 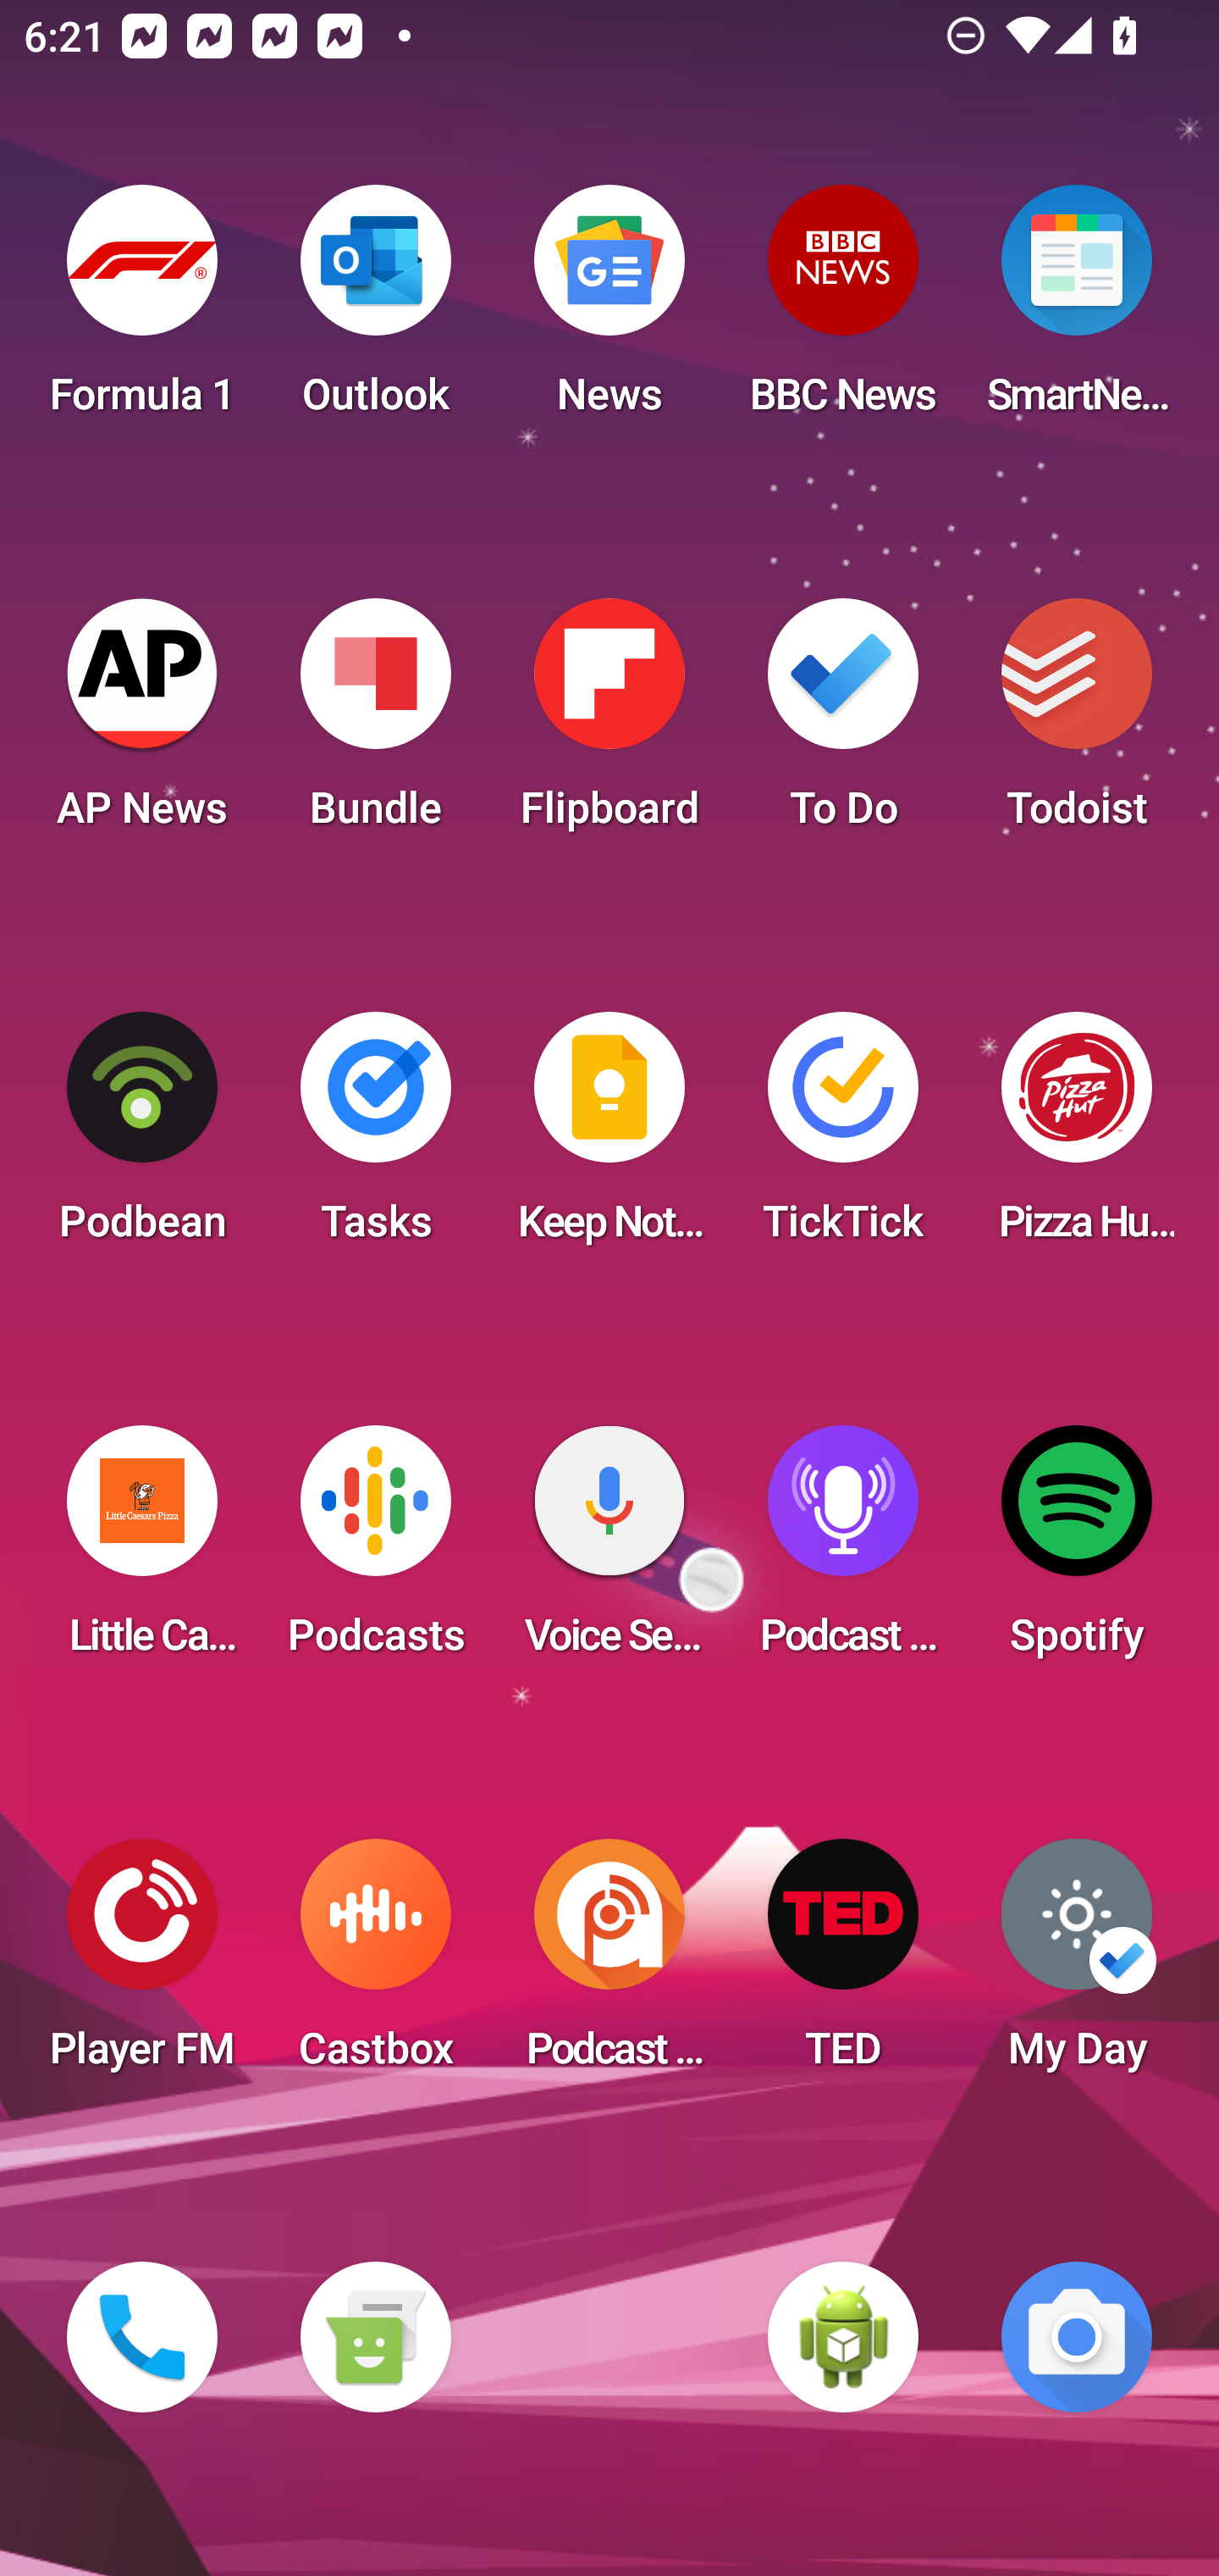 I want to click on Podbean, so click(x=142, y=1137).